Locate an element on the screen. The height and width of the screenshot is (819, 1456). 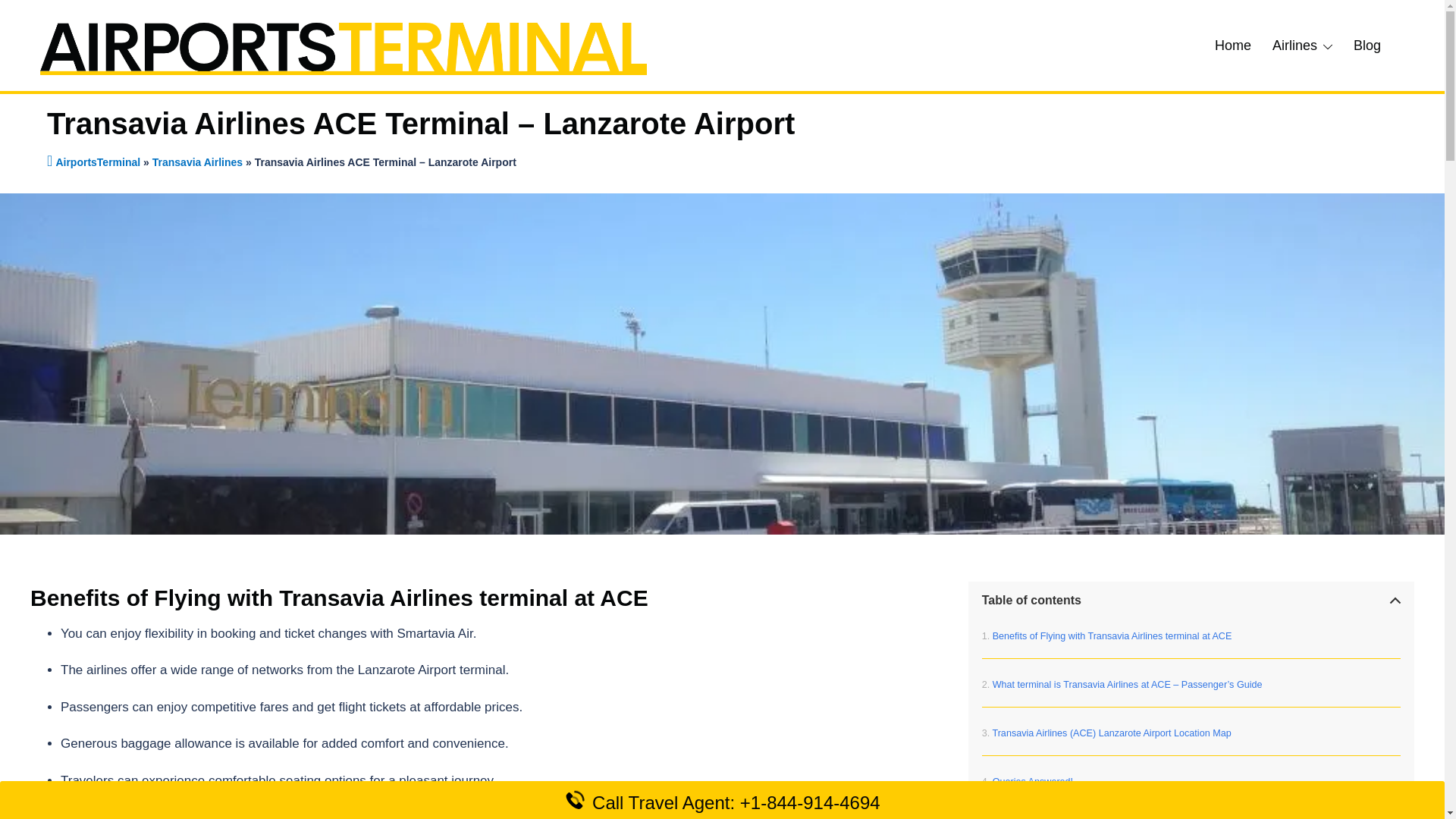
Home is located at coordinates (1232, 45).